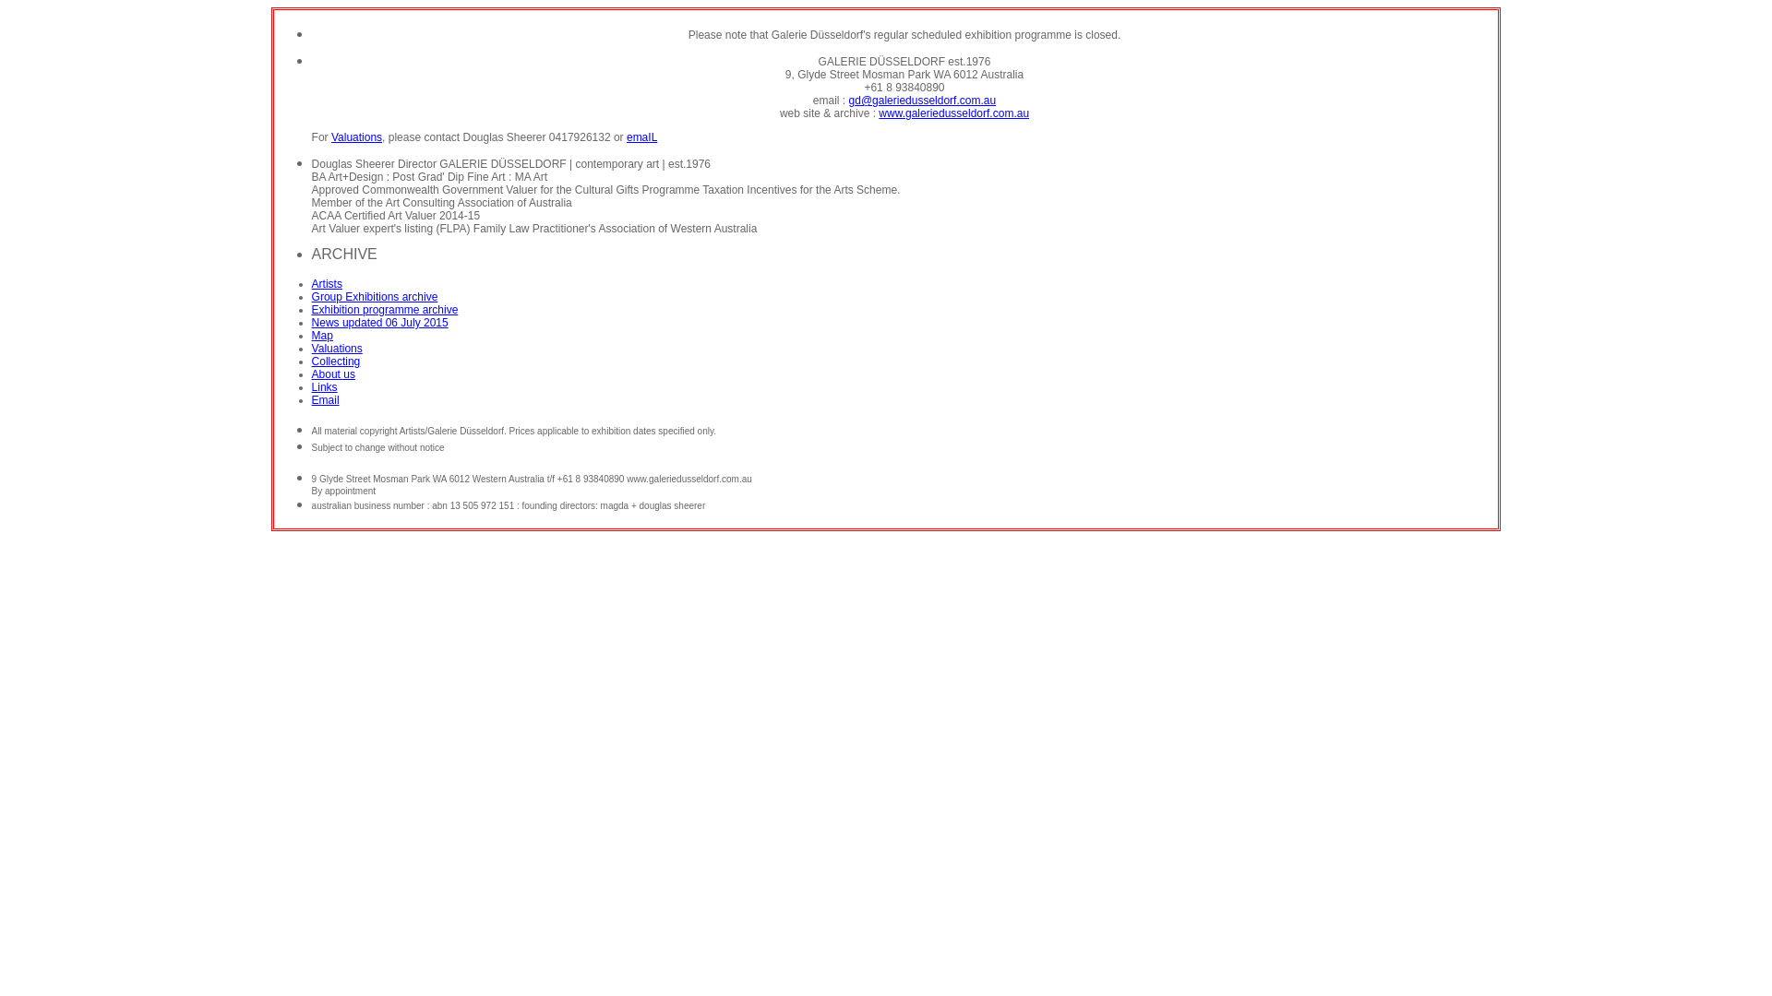  I want to click on Links, so click(325, 387).